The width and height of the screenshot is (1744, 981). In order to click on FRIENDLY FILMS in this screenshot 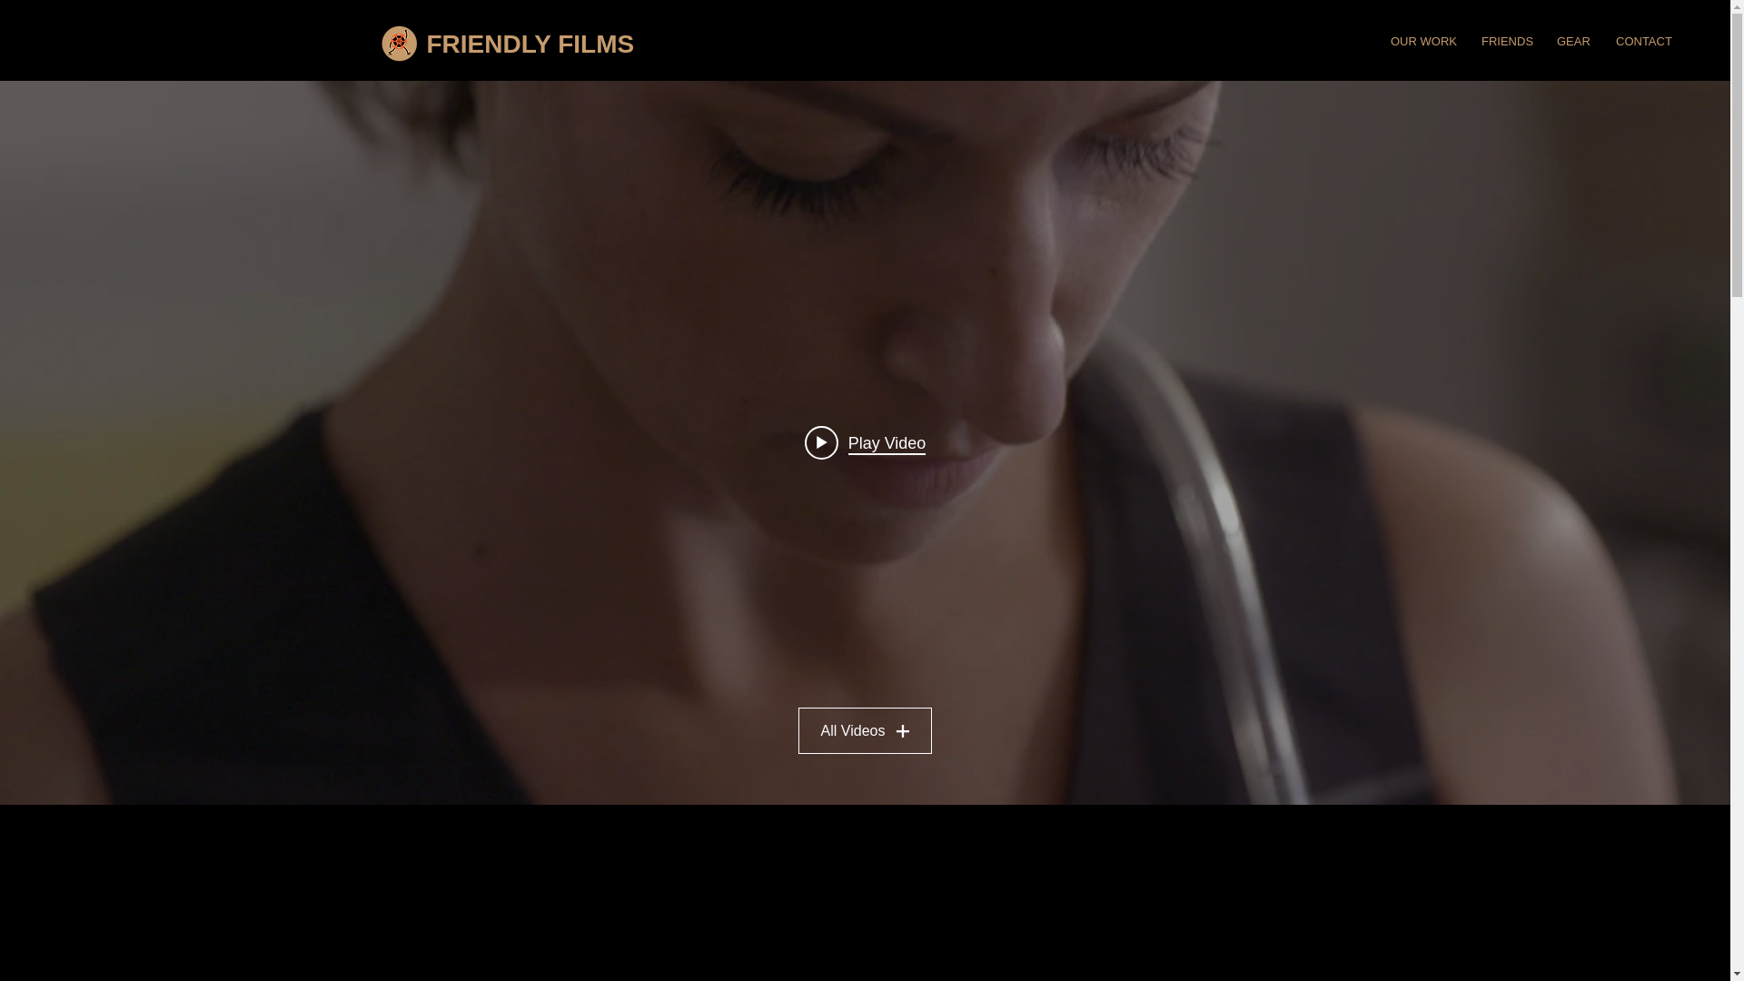, I will do `click(533, 44)`.